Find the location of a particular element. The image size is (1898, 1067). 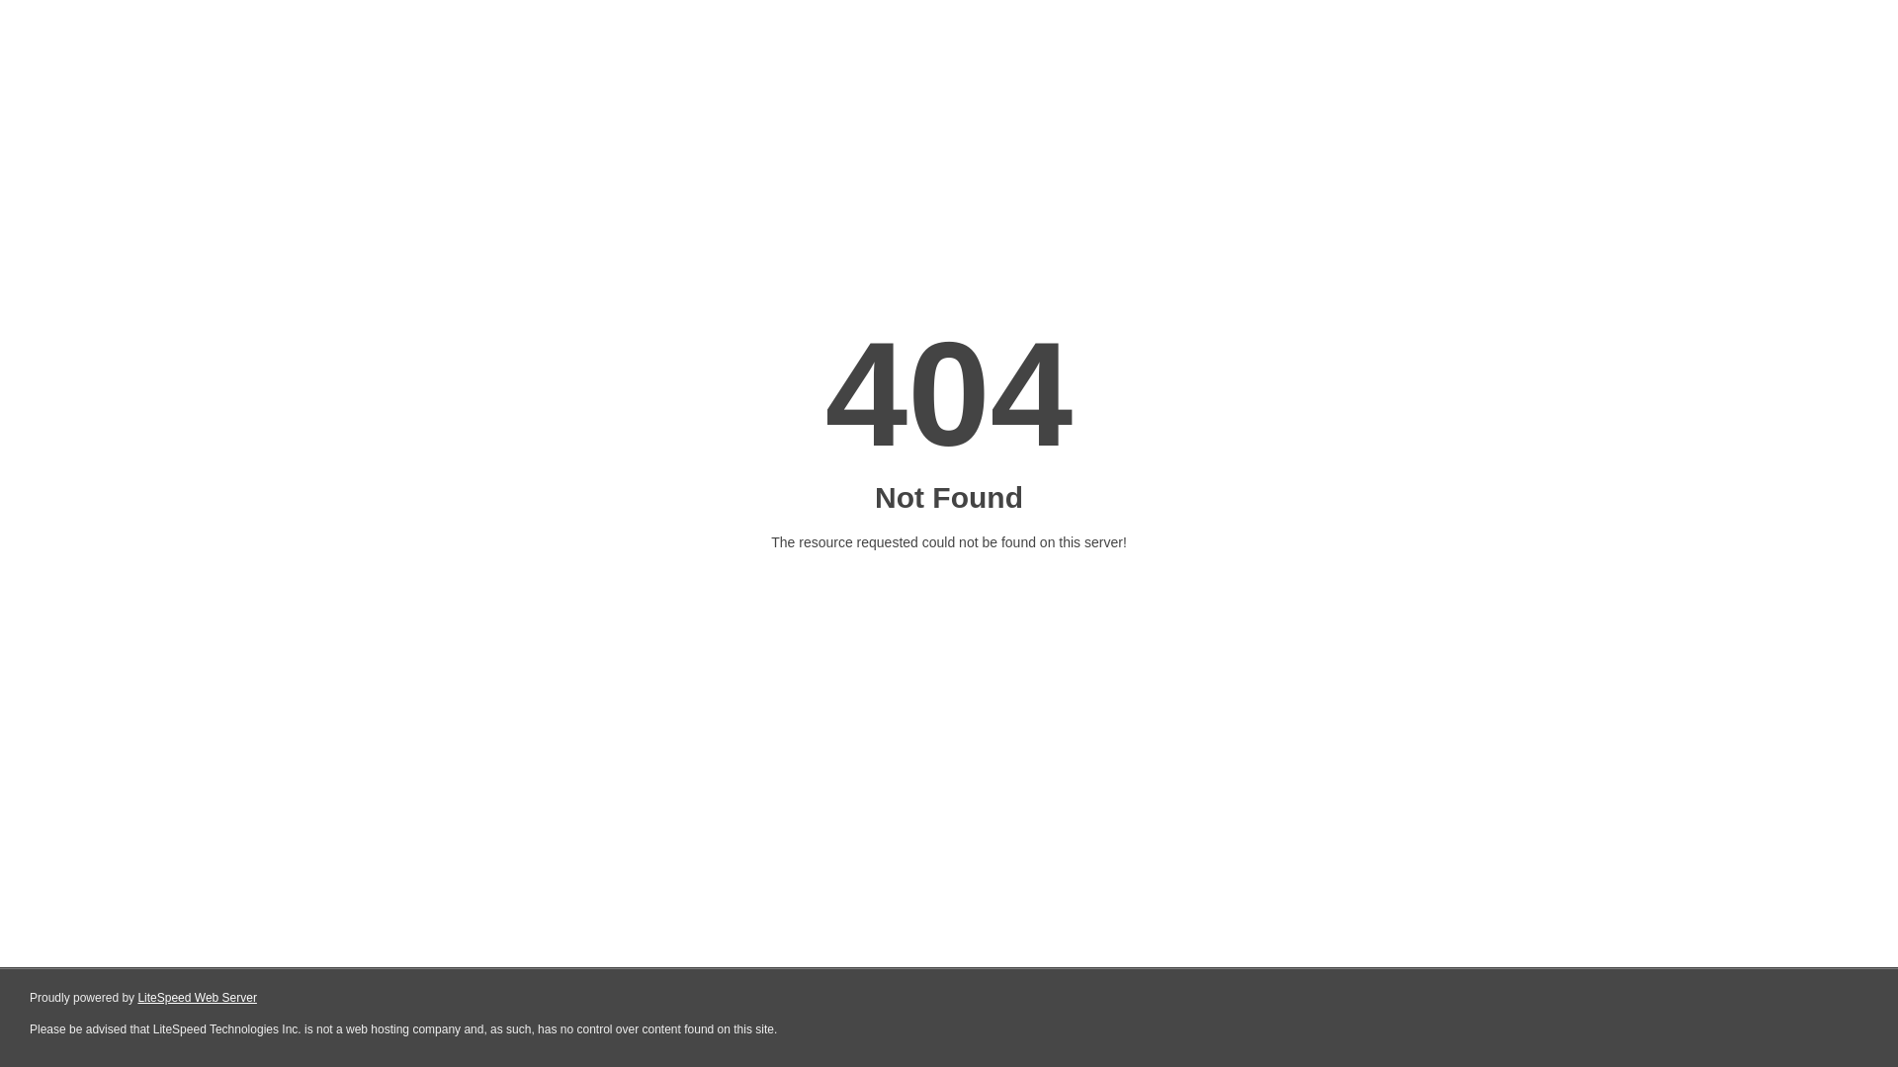

LiteSpeed Web Server is located at coordinates (198, 998).